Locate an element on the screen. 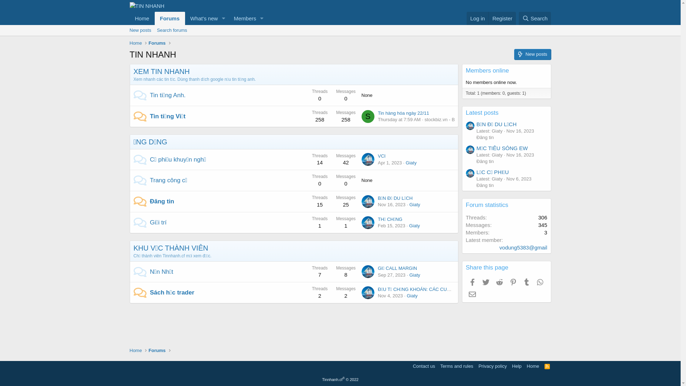 This screenshot has height=386, width=686. New posts is located at coordinates (140, 30).